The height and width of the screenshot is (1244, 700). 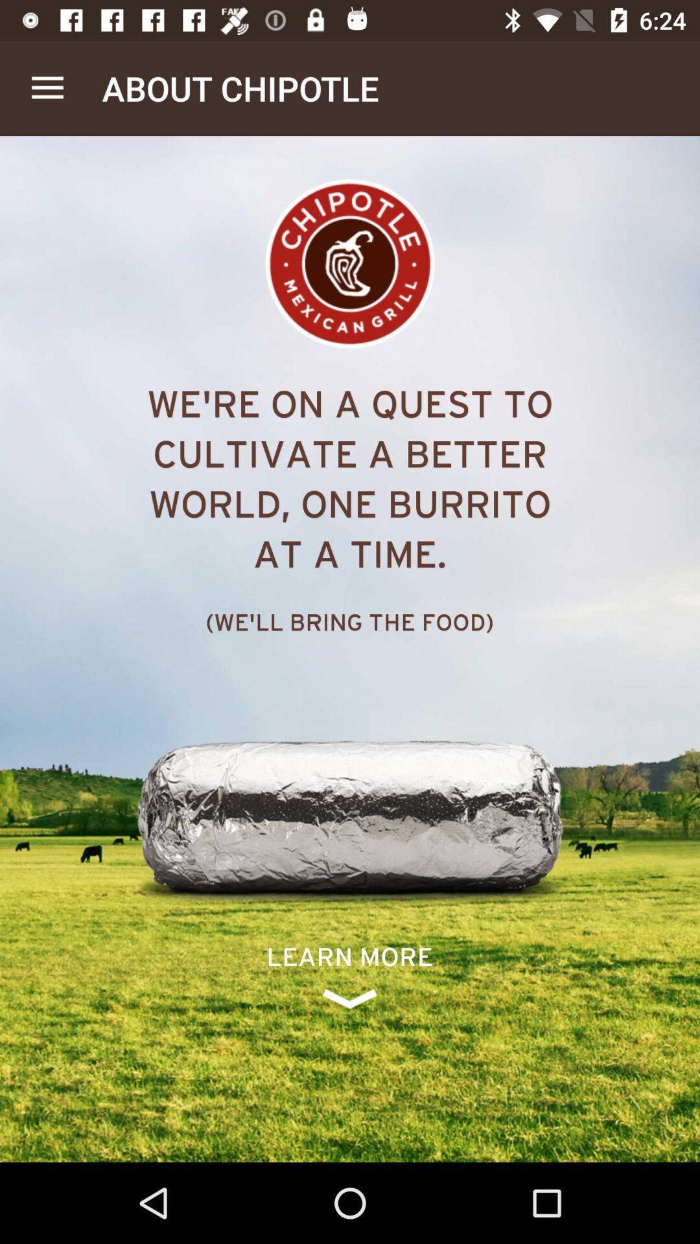 What do you see at coordinates (47, 88) in the screenshot?
I see `press the app to the left of about chipotle item` at bounding box center [47, 88].